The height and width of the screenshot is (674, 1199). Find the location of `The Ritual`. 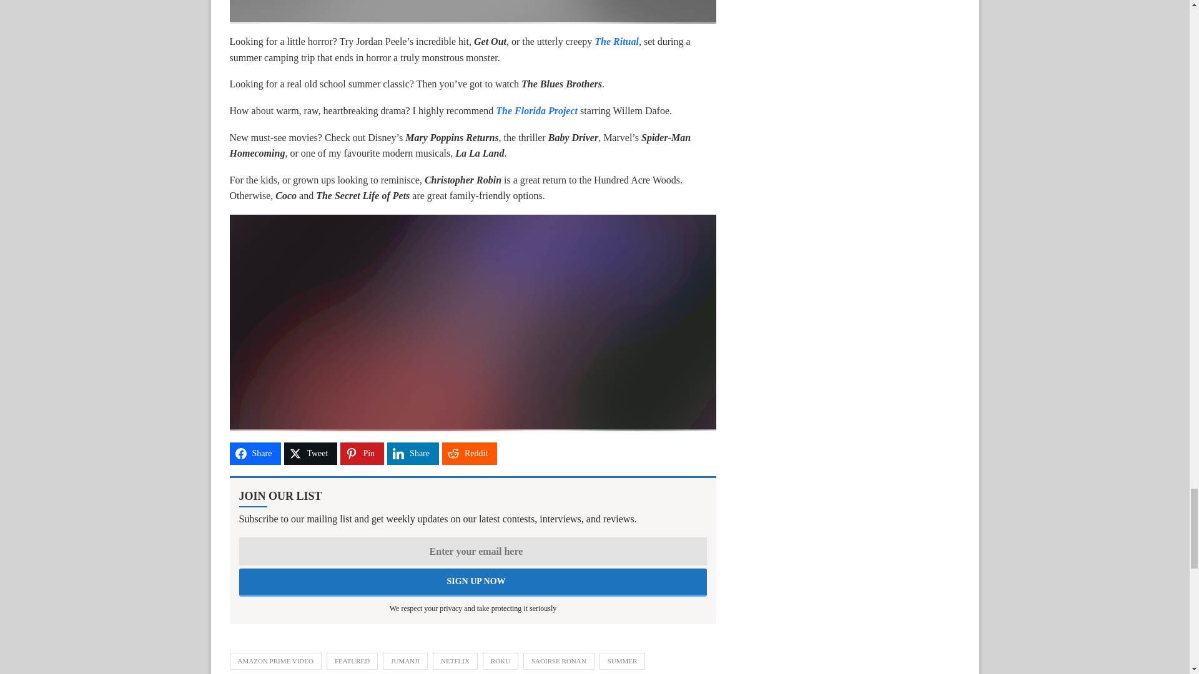

The Ritual is located at coordinates (617, 41).